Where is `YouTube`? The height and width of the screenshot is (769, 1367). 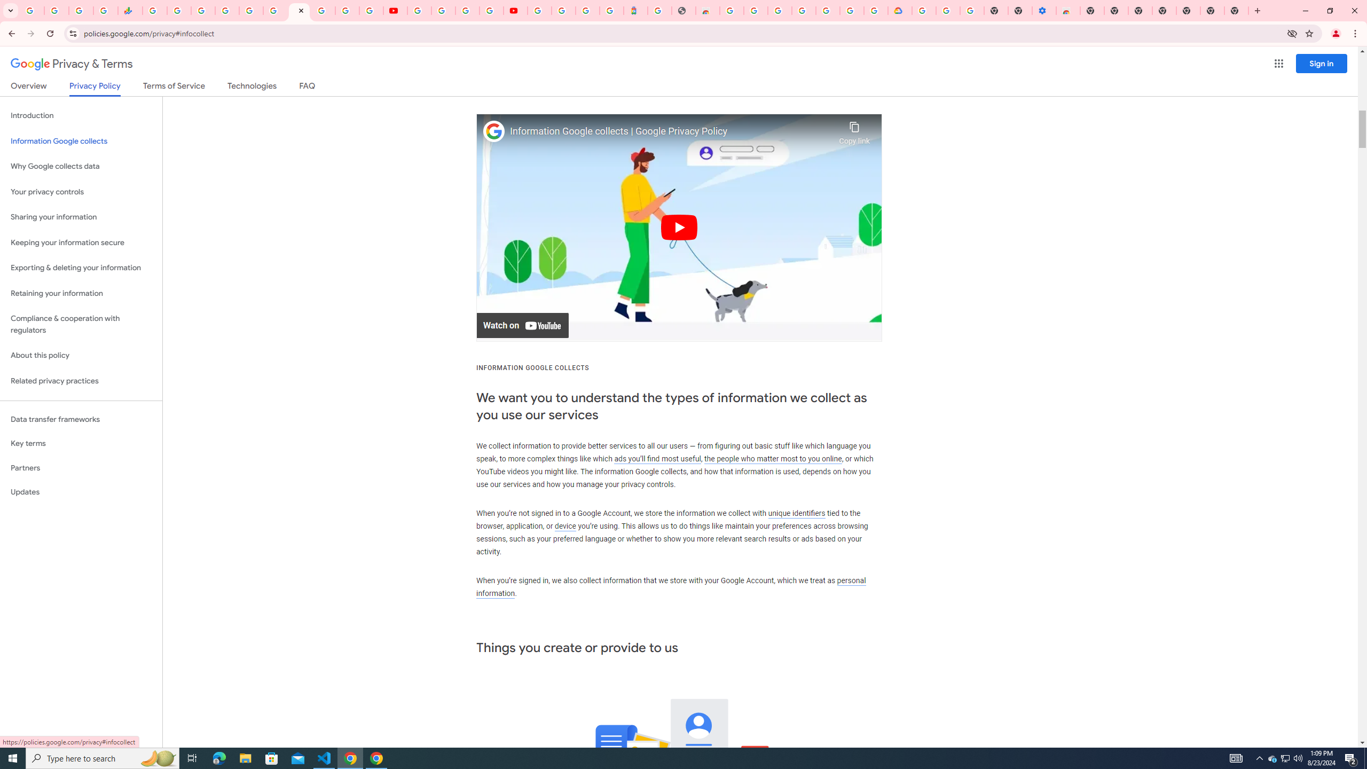
YouTube is located at coordinates (420, 11).